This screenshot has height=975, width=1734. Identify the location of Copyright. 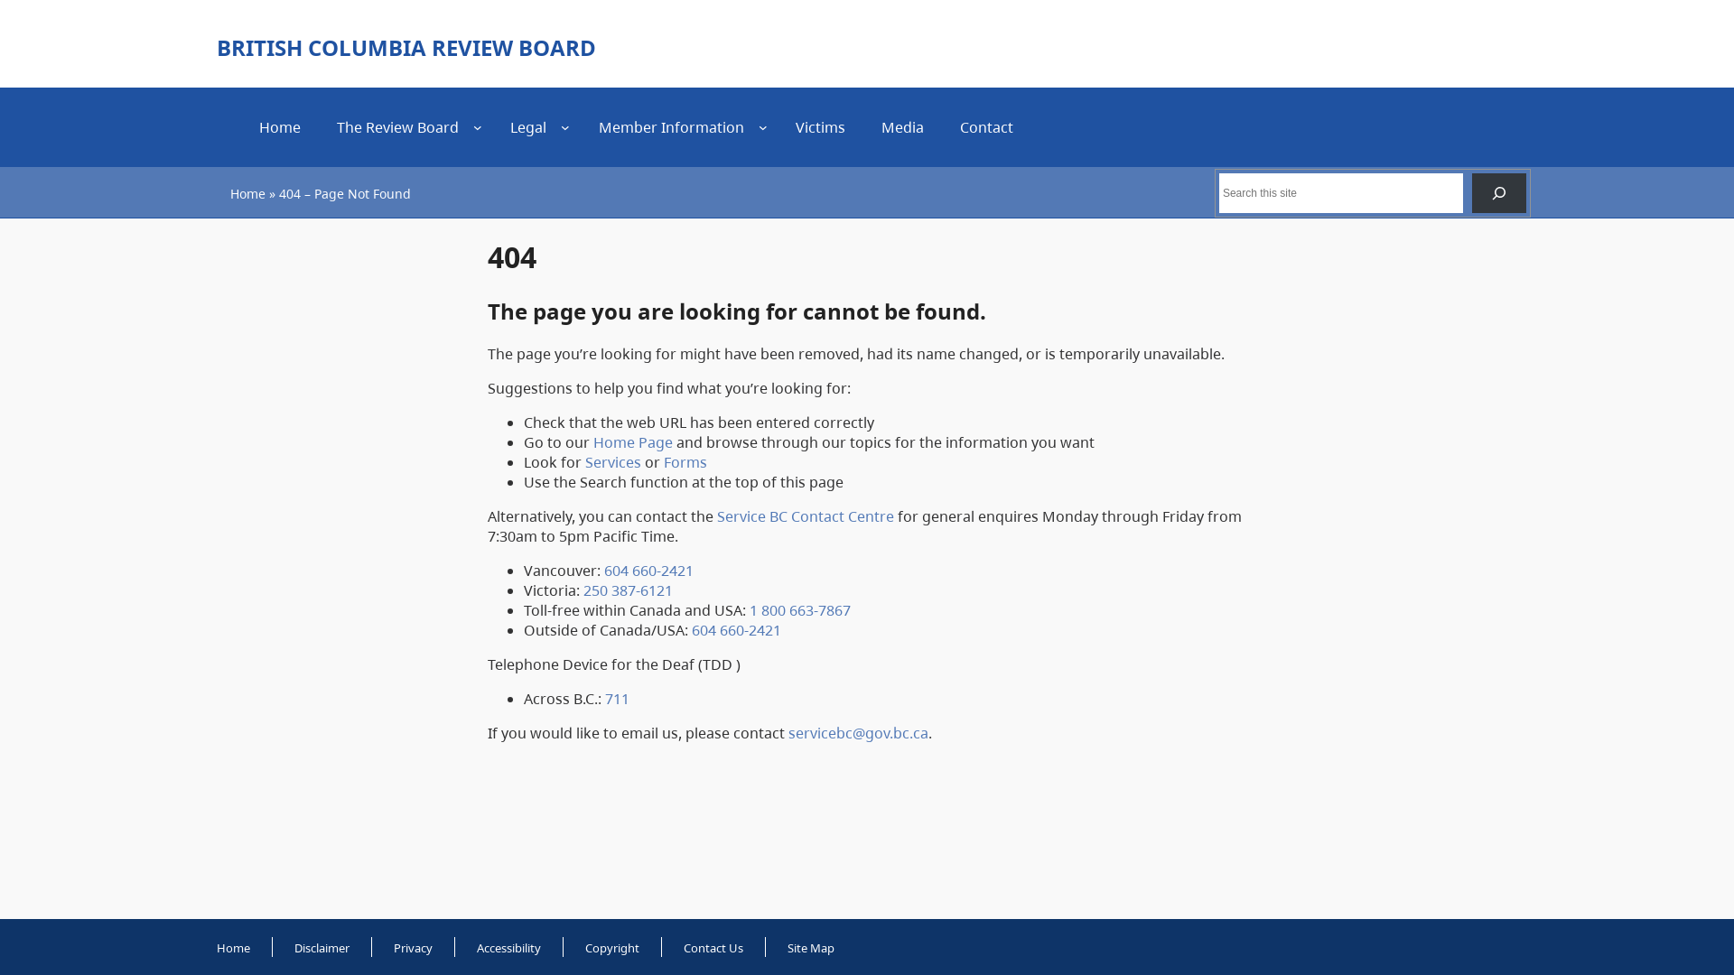
(612, 948).